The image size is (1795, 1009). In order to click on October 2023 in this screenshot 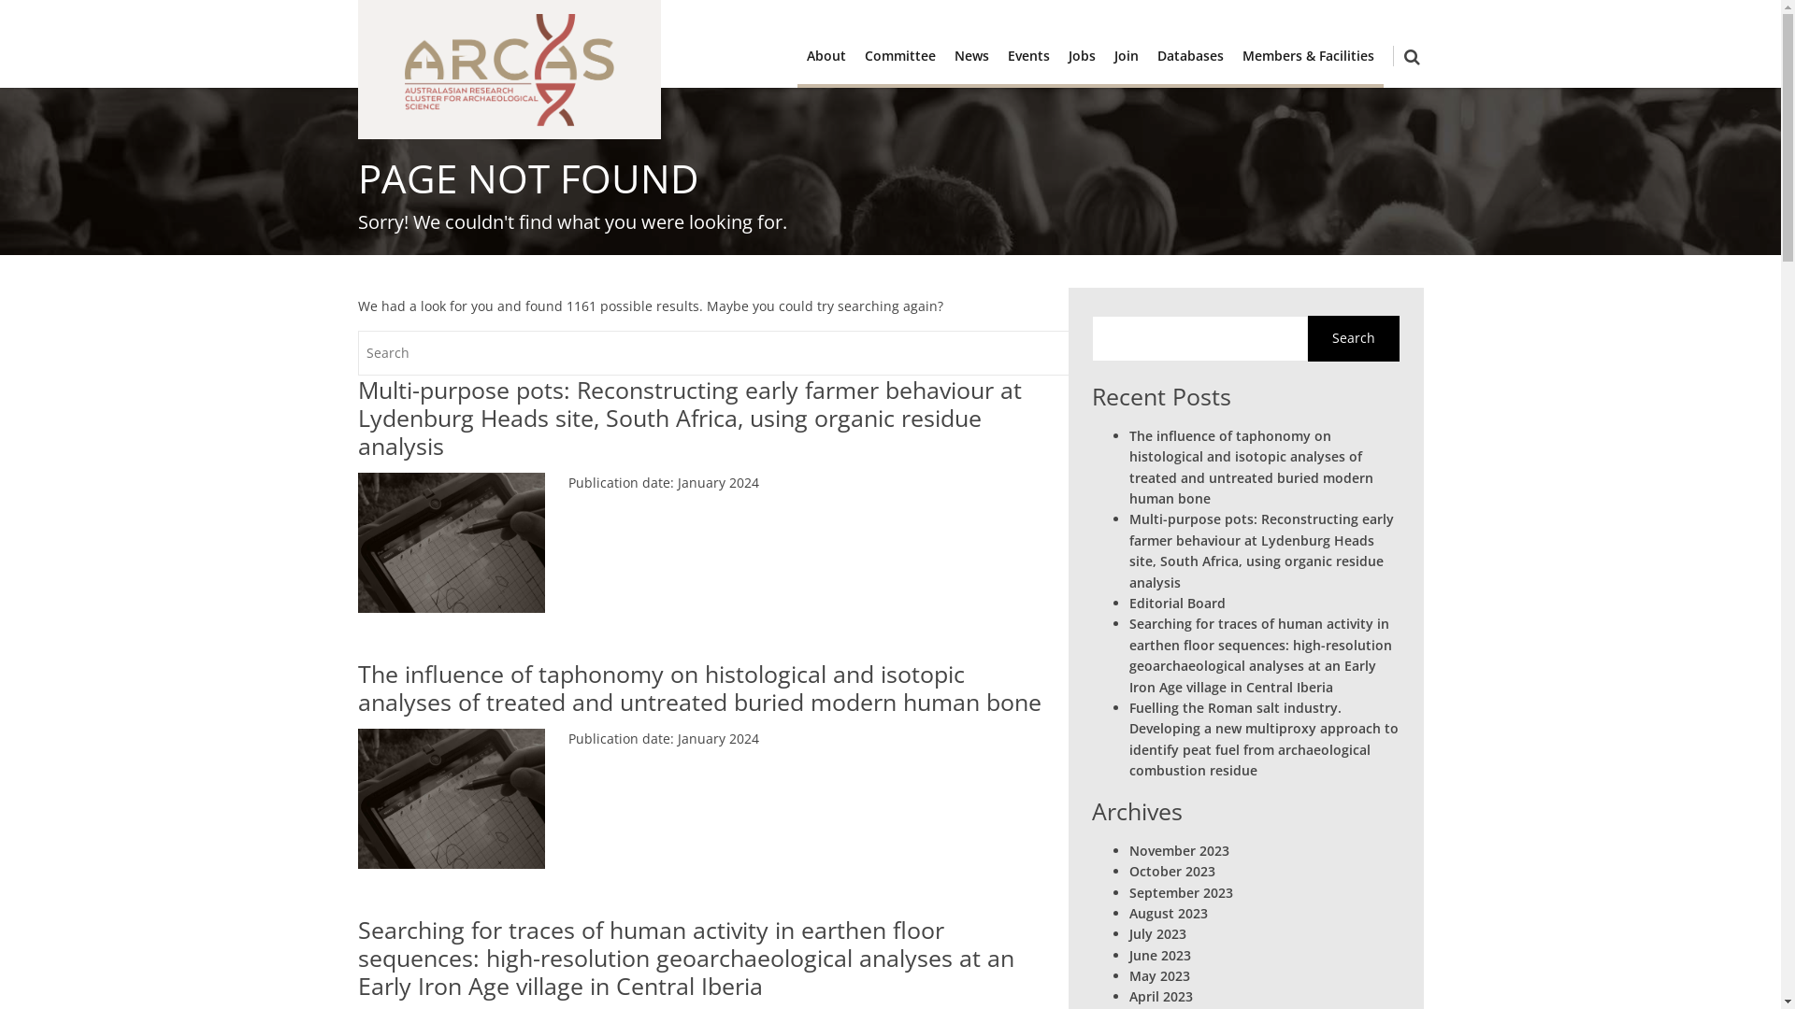, I will do `click(1172, 871)`.